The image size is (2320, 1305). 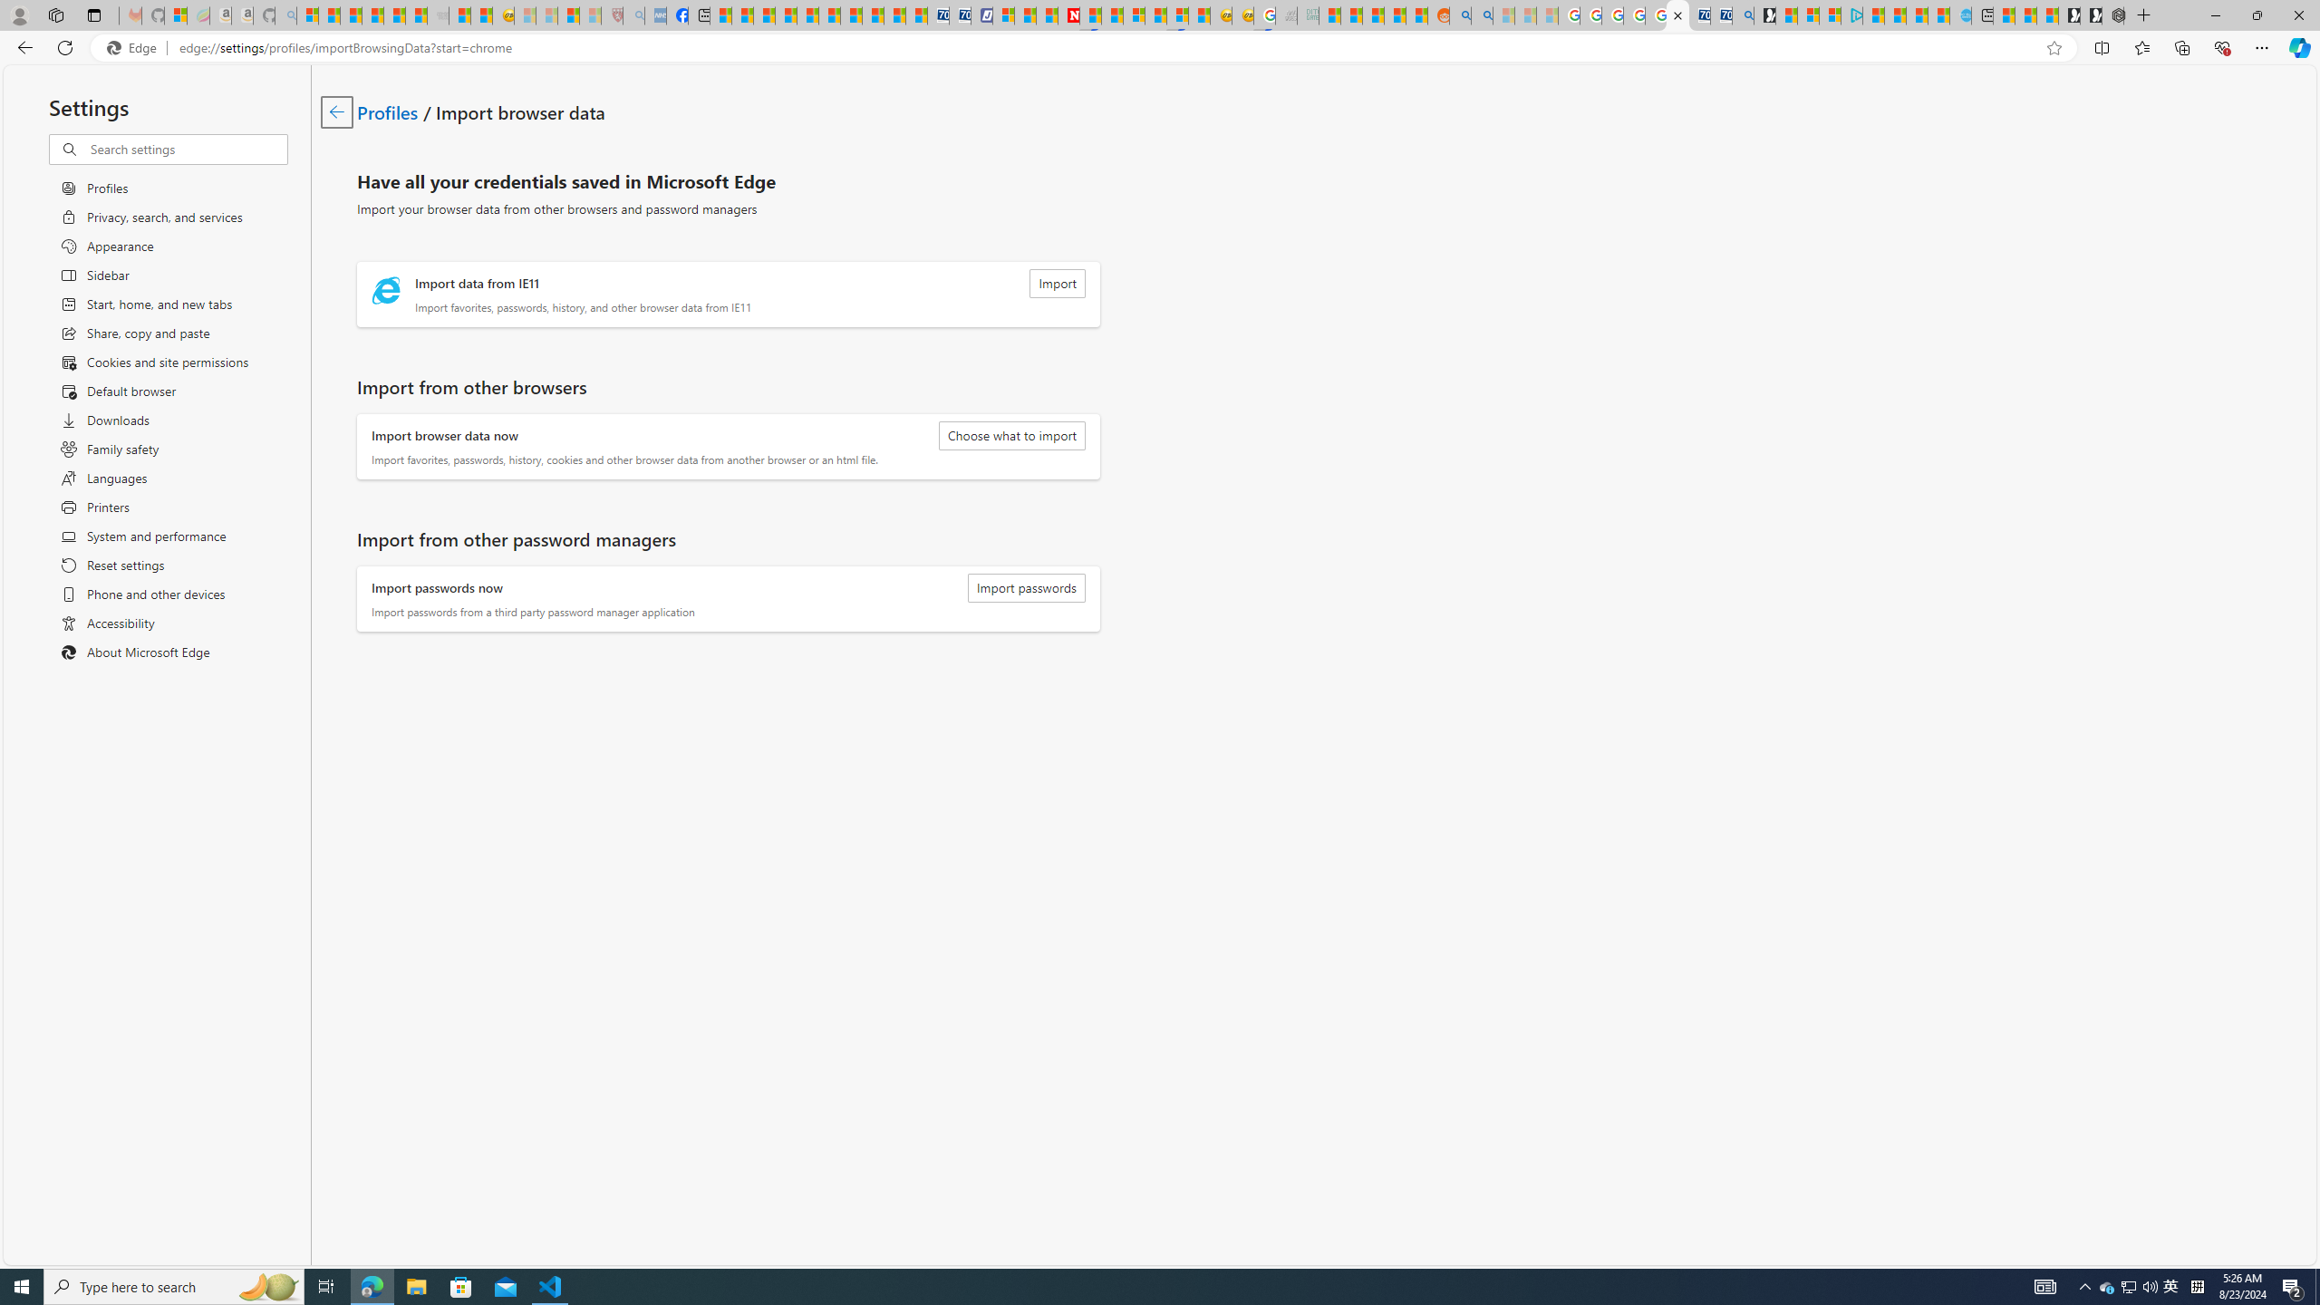 What do you see at coordinates (1394, 15) in the screenshot?
I see `Student Loan Update: Forgiveness Program Ends This Month` at bounding box center [1394, 15].